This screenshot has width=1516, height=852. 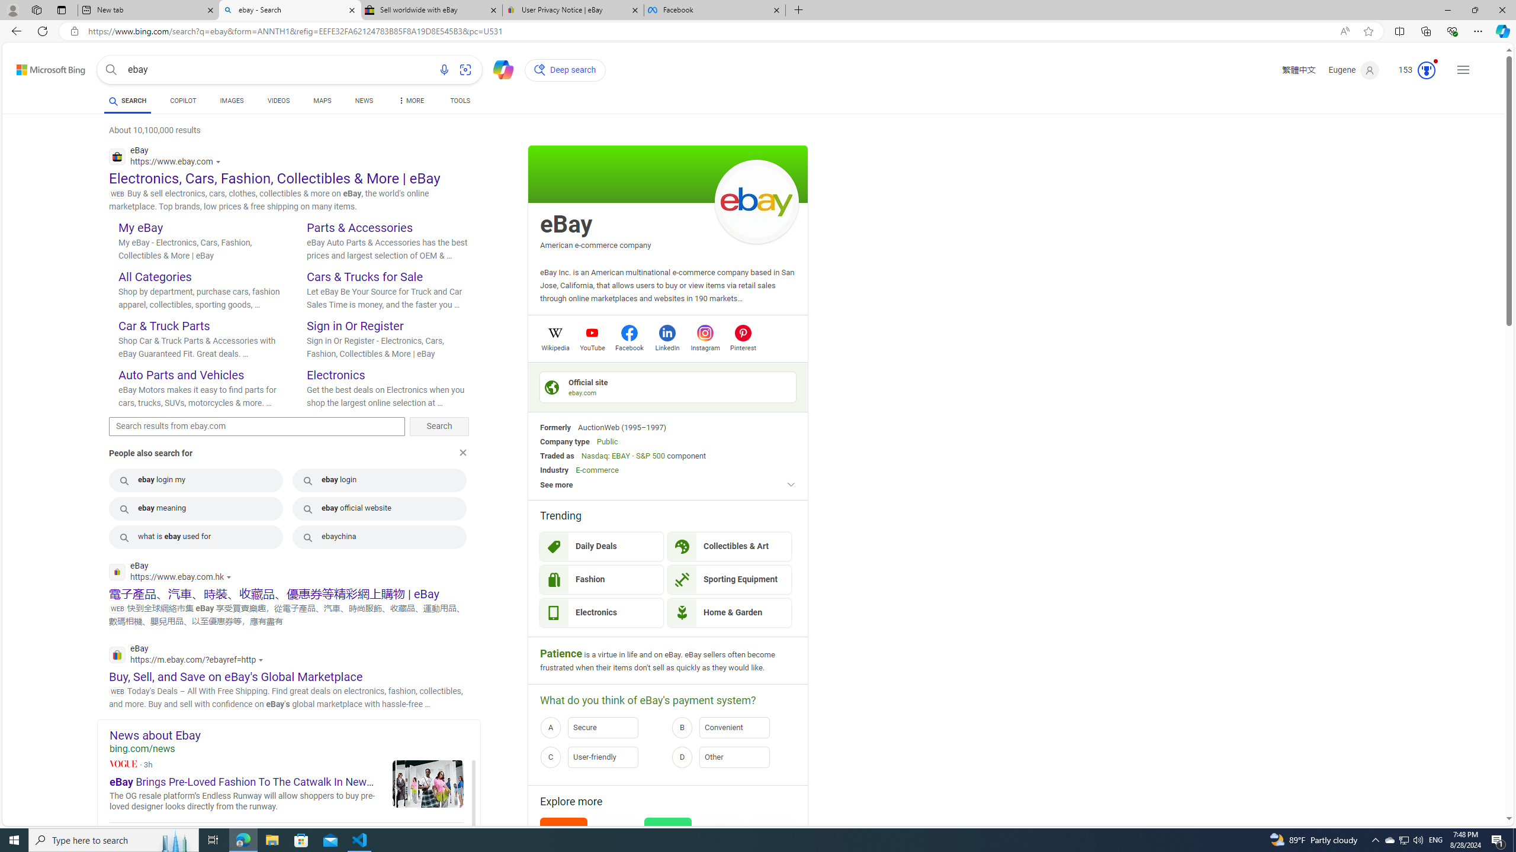 What do you see at coordinates (141, 227) in the screenshot?
I see `My eBay` at bounding box center [141, 227].